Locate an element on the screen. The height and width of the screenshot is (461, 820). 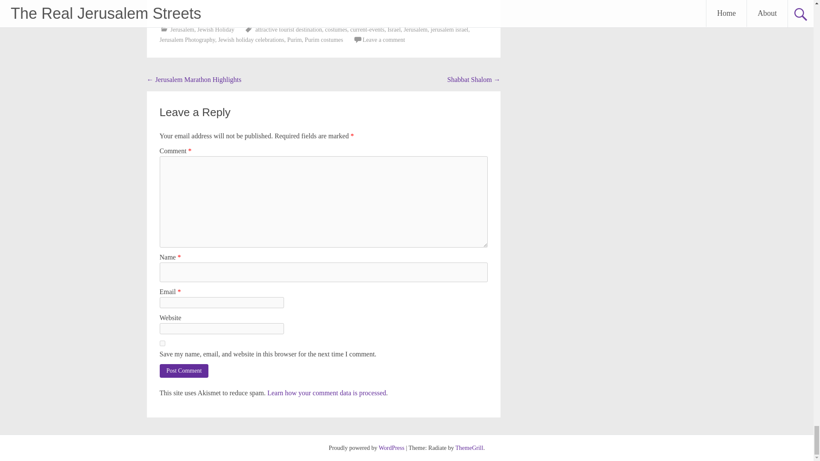
jerusalem israel is located at coordinates (449, 29).